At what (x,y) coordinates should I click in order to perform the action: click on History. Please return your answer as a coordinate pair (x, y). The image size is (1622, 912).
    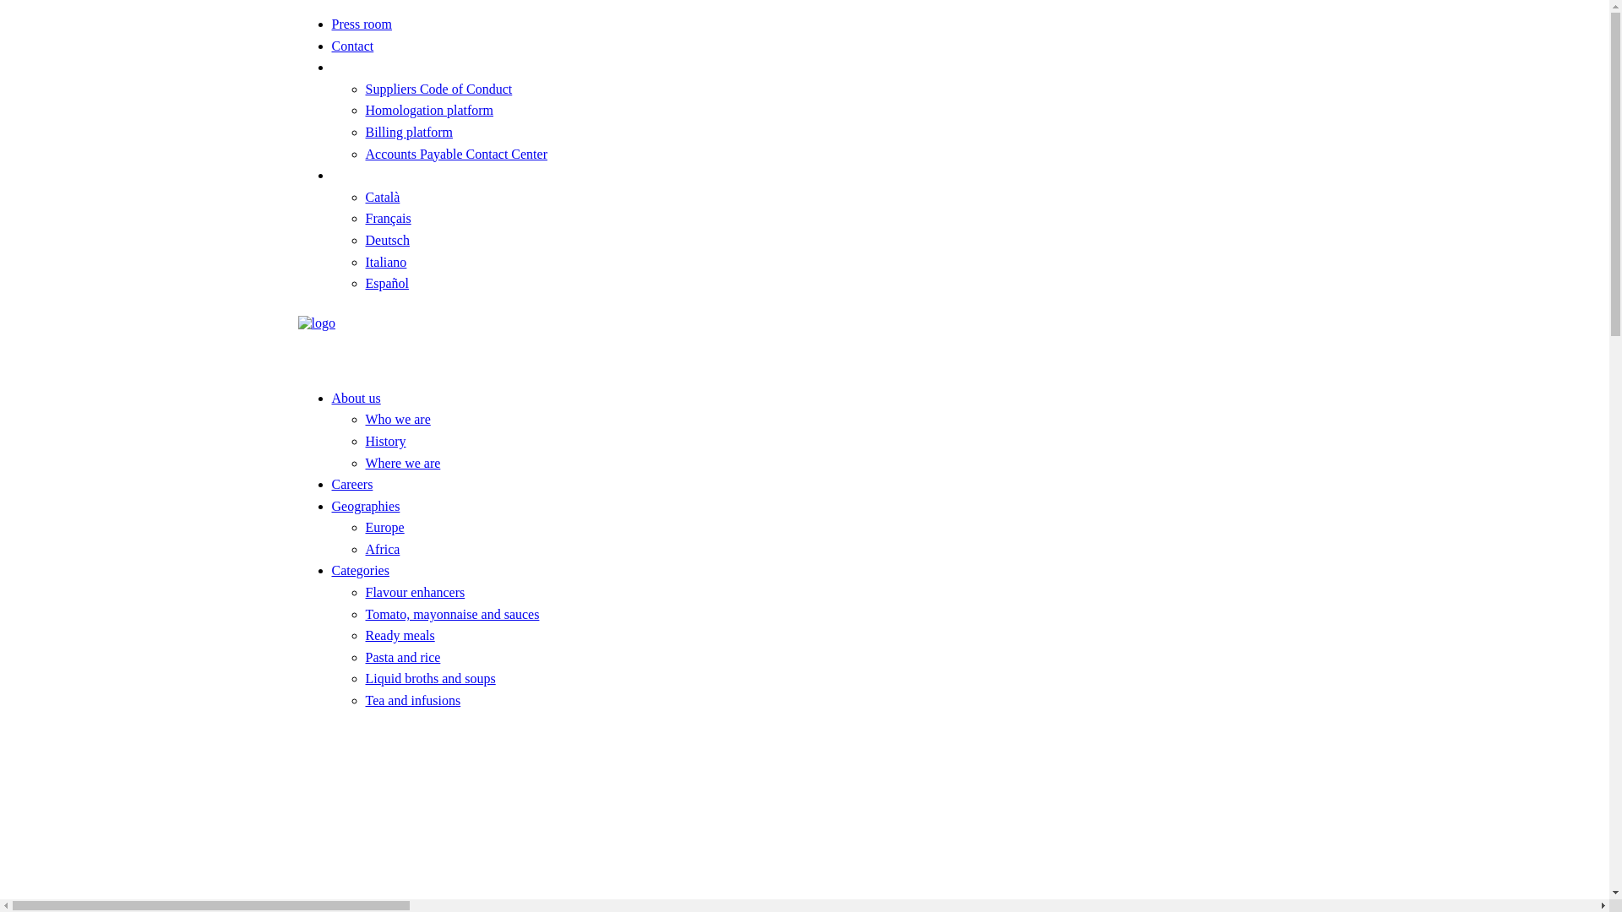
    Looking at the image, I should click on (385, 441).